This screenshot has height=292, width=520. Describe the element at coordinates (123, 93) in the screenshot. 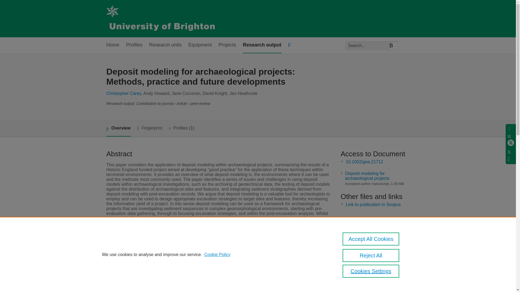

I see `Christopher Carey` at that location.